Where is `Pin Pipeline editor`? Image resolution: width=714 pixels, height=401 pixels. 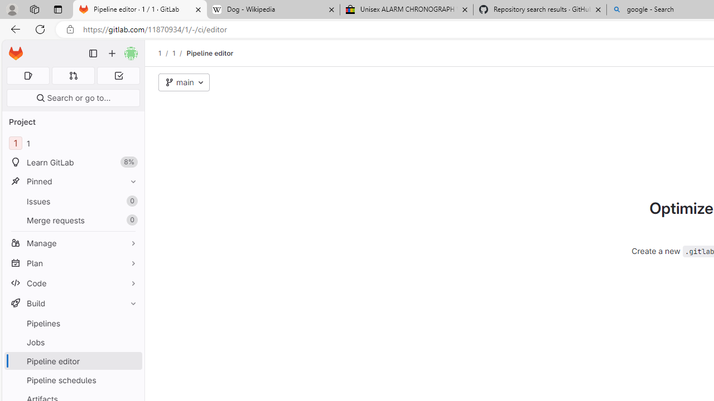 Pin Pipeline editor is located at coordinates (131, 361).